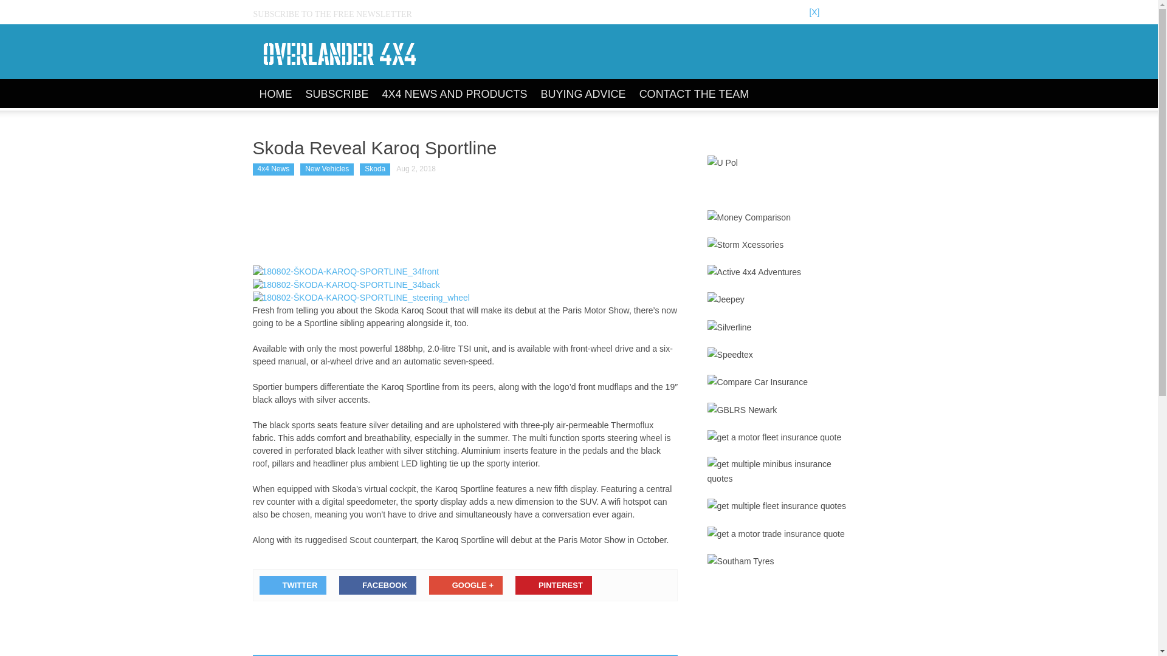 The image size is (1167, 656). I want to click on SUBSCRIBE, so click(337, 95).